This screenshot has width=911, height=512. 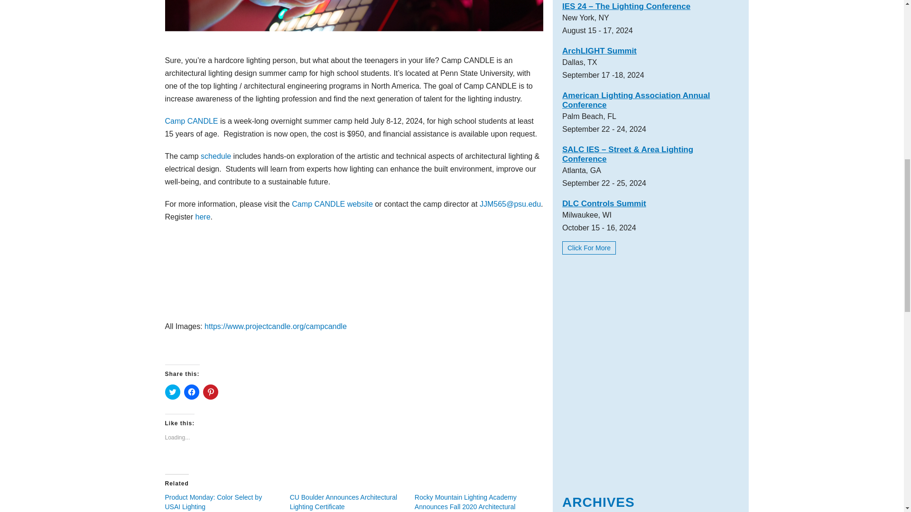 I want to click on Click to share on Pinterest, so click(x=211, y=392).